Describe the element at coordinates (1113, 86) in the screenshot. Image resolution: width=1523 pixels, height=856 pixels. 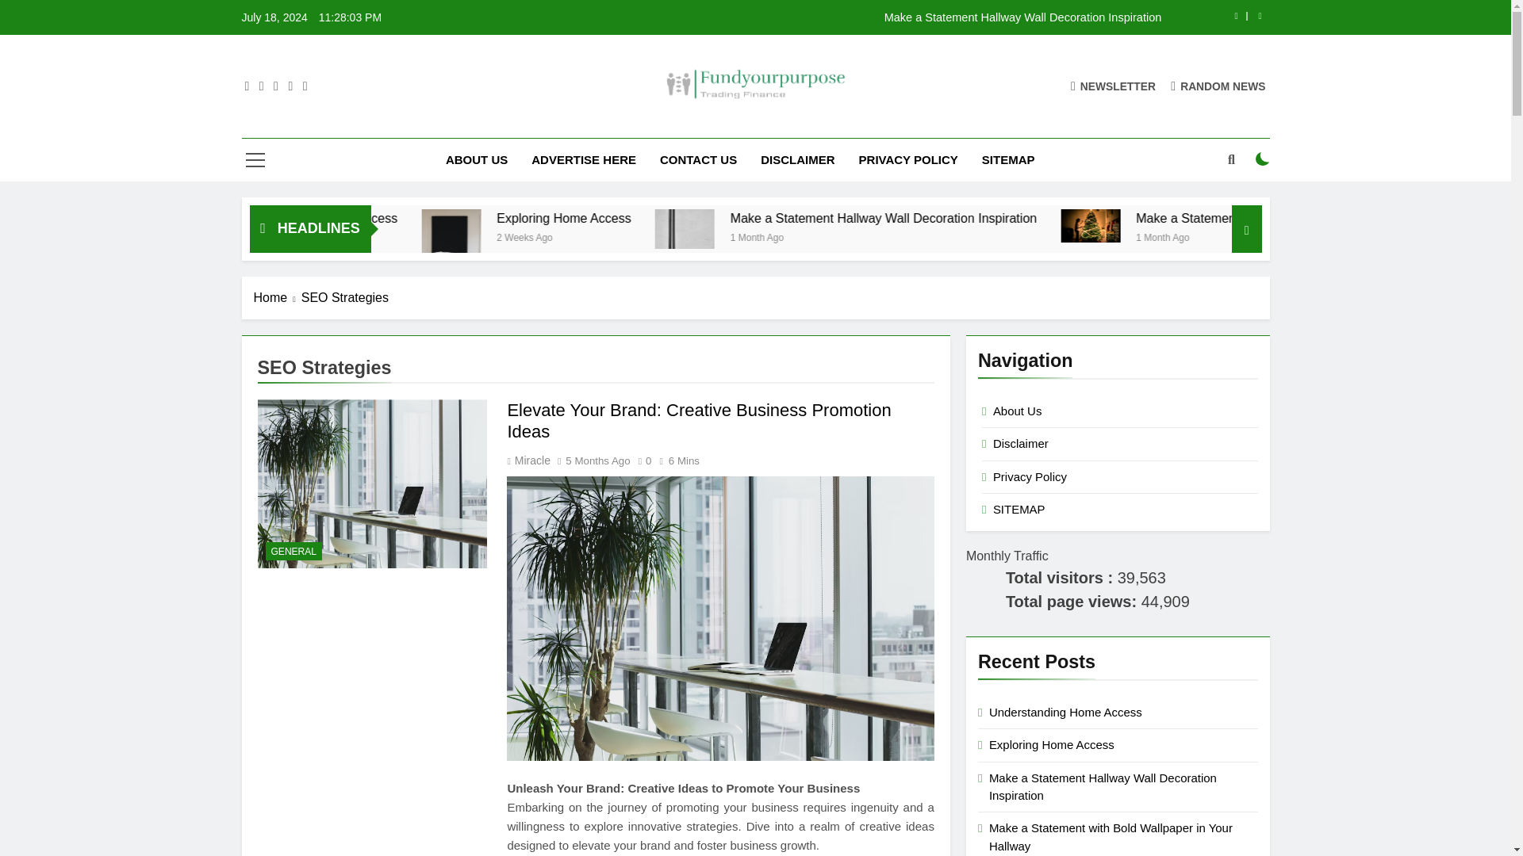
I see `NEWSLETTER` at that location.